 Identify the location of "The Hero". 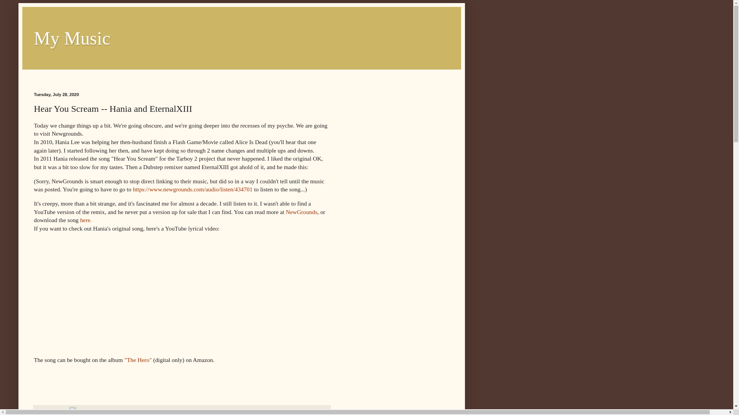
(138, 360).